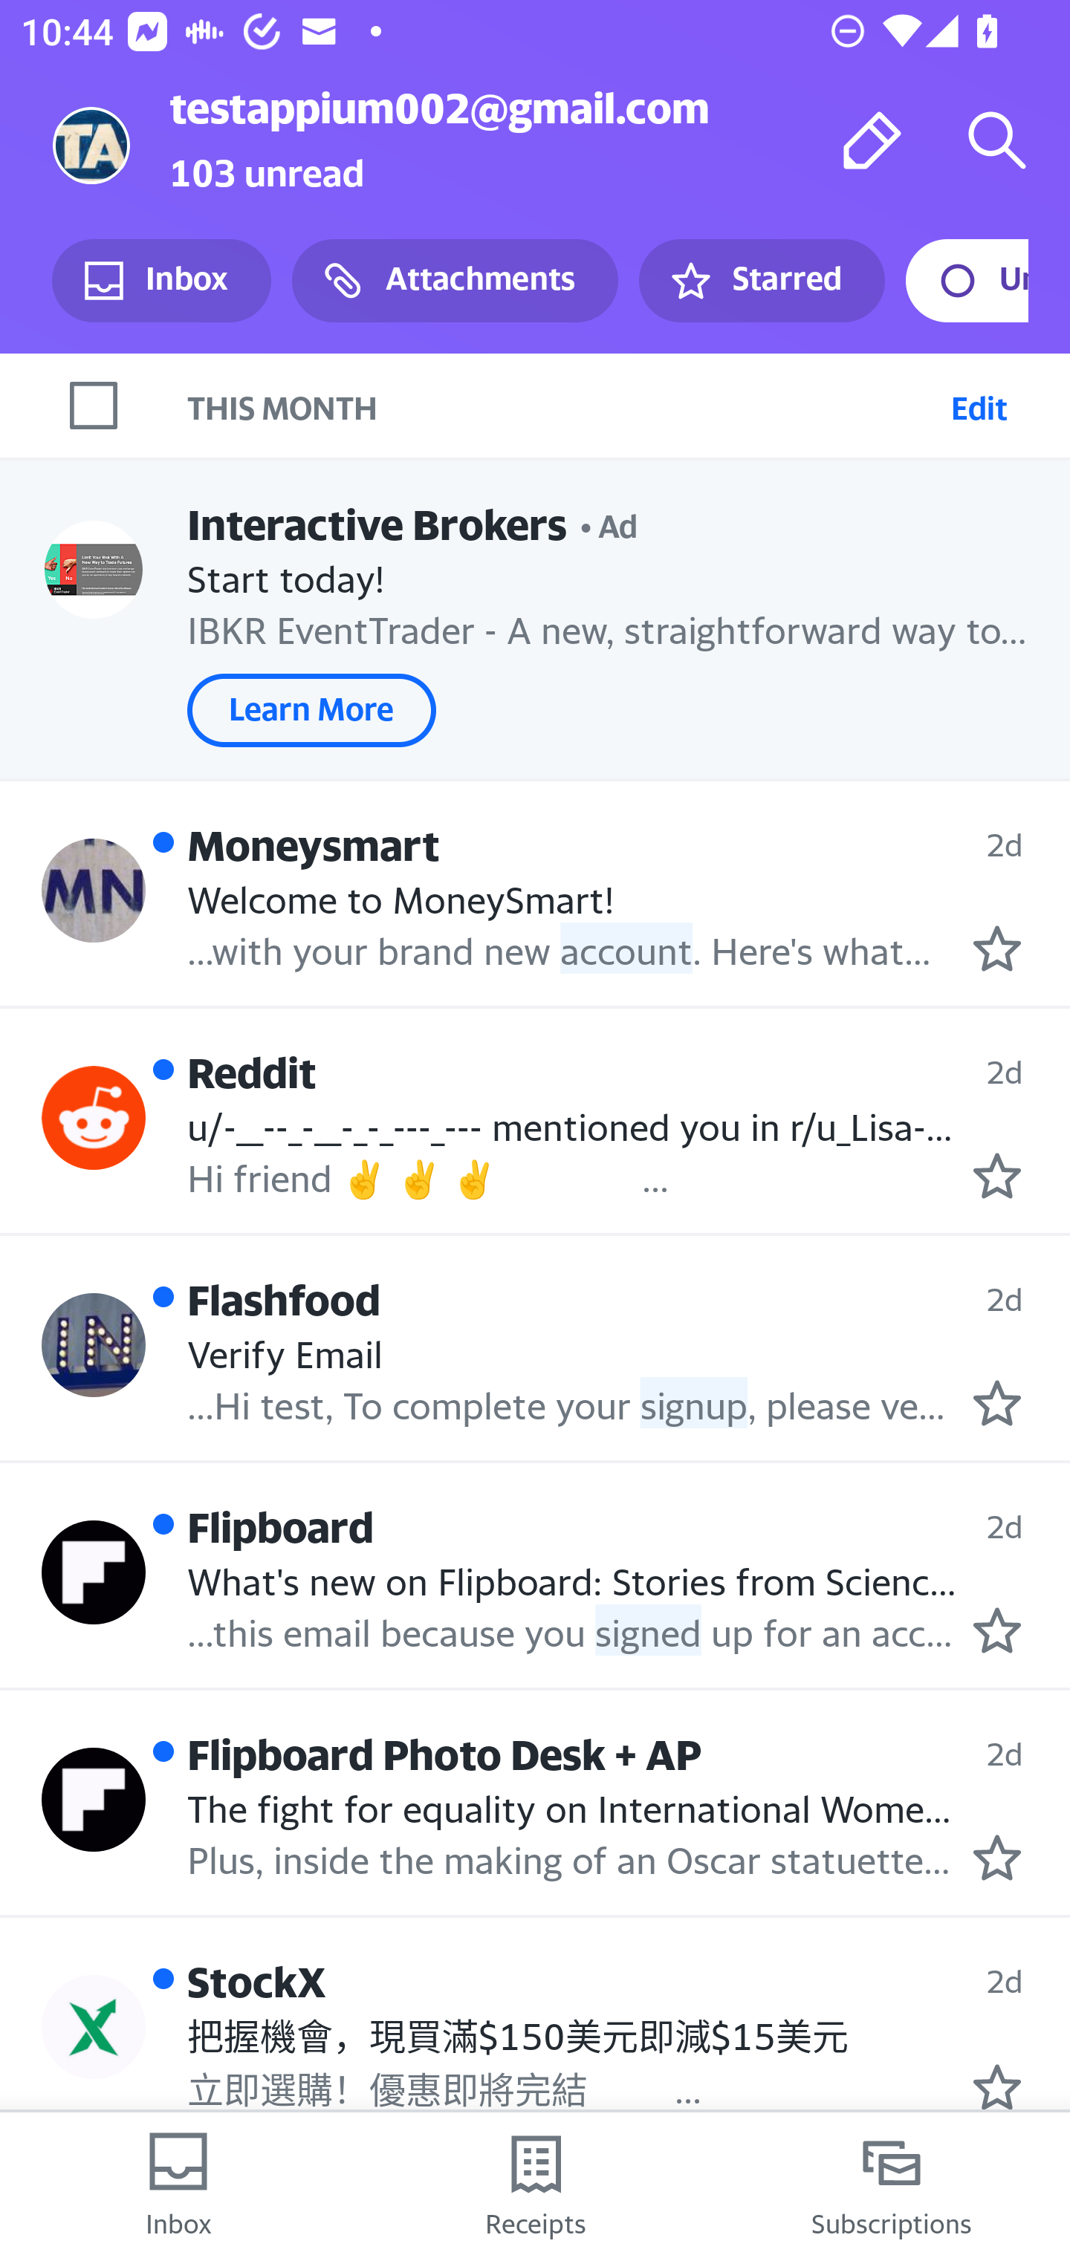  I want to click on Mark as starred., so click(997, 1857).